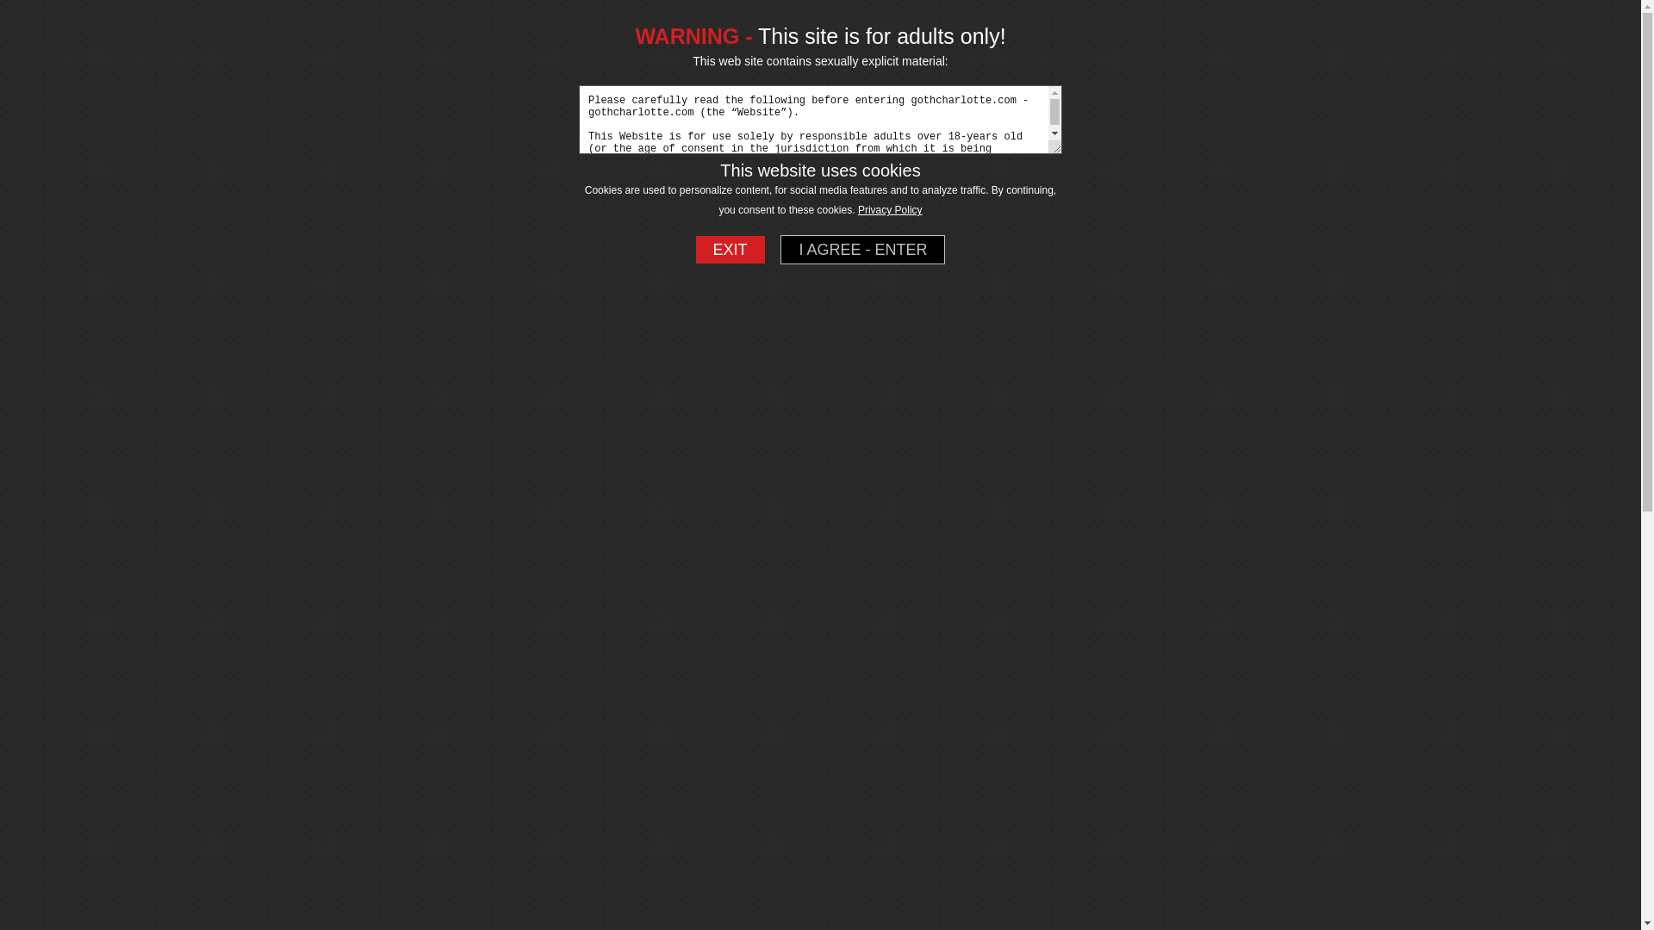  Describe the element at coordinates (1204, 22) in the screenshot. I see `Join Now` at that location.